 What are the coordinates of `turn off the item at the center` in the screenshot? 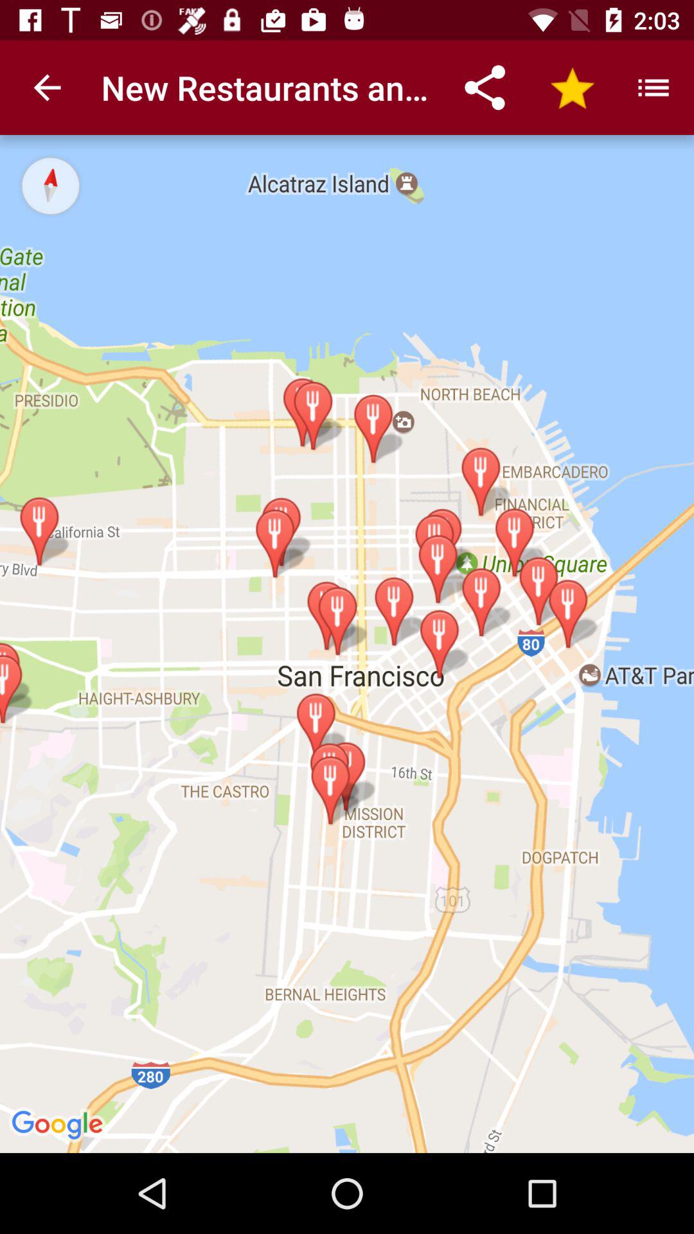 It's located at (347, 644).